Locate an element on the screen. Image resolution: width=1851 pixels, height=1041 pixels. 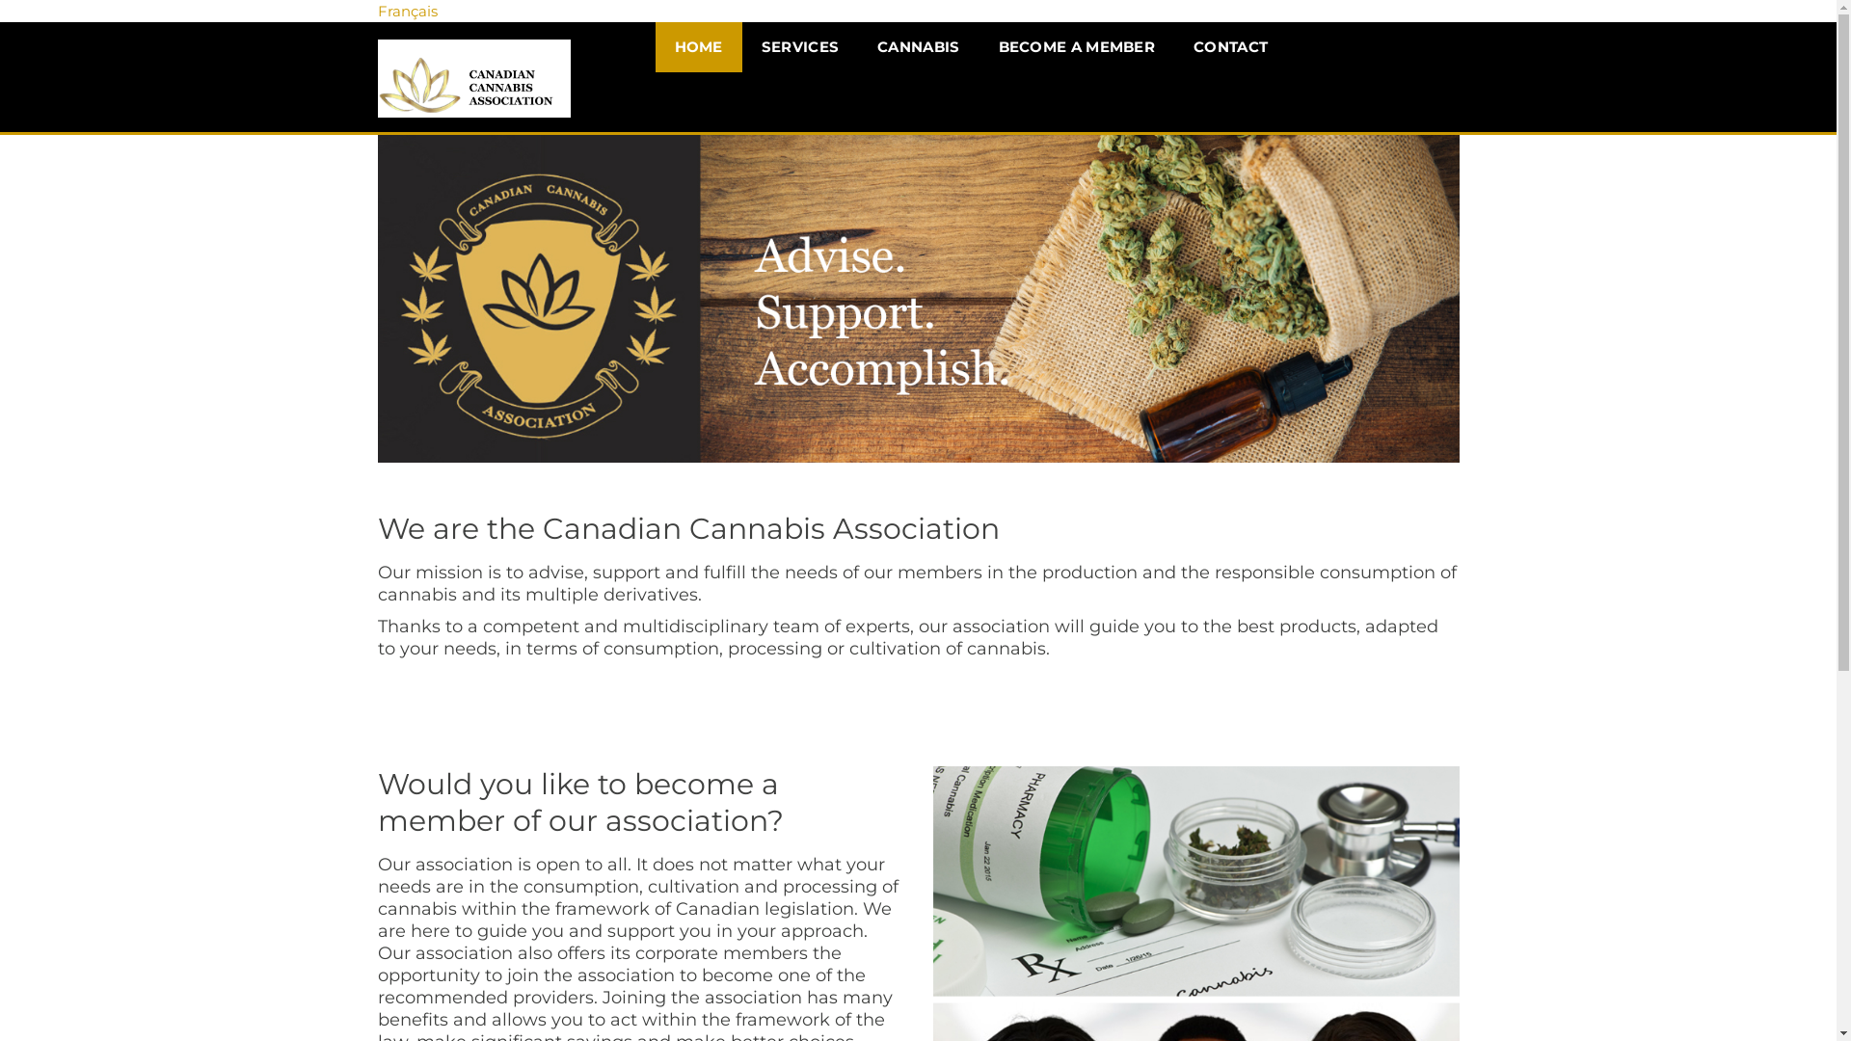
CANNABIS is located at coordinates (918, 47).